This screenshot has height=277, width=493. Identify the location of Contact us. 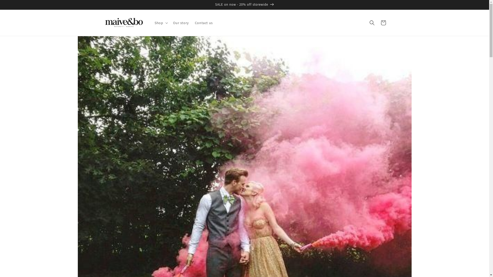
(204, 23).